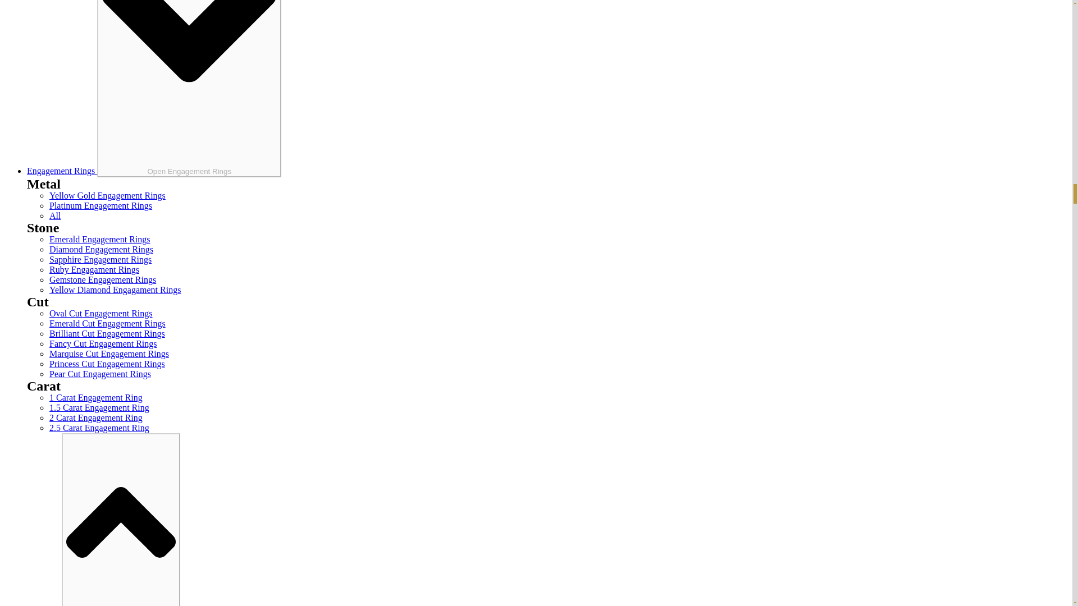 This screenshot has width=1078, height=606. Describe the element at coordinates (94, 269) in the screenshot. I see `Ruby Engagament Rings` at that location.